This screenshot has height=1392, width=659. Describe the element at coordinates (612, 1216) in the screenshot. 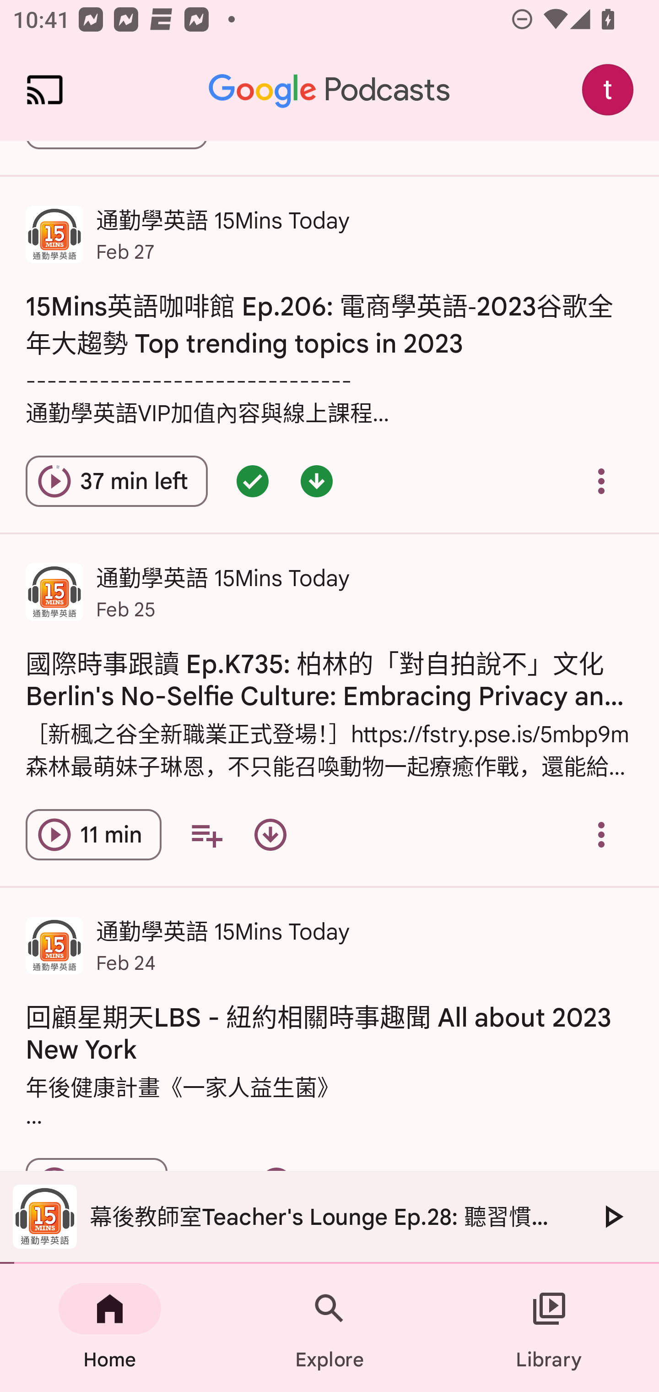

I see `Play` at that location.